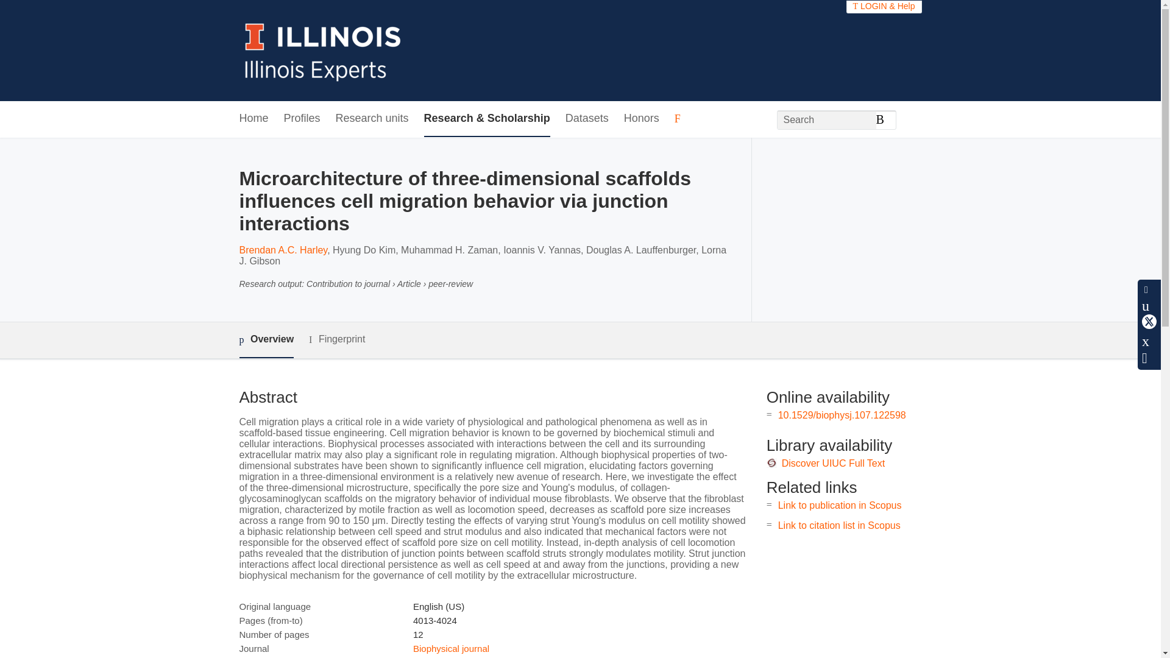 This screenshot has width=1170, height=658. What do you see at coordinates (372, 119) in the screenshot?
I see `Research units` at bounding box center [372, 119].